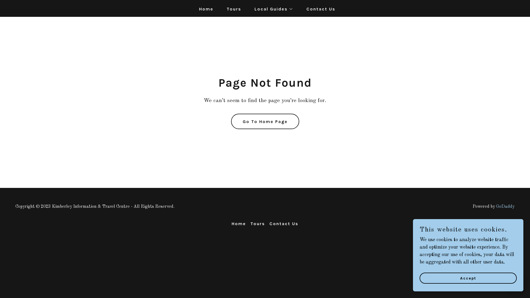 The height and width of the screenshot is (298, 530). Describe the element at coordinates (258, 223) in the screenshot. I see `Tours` at that location.